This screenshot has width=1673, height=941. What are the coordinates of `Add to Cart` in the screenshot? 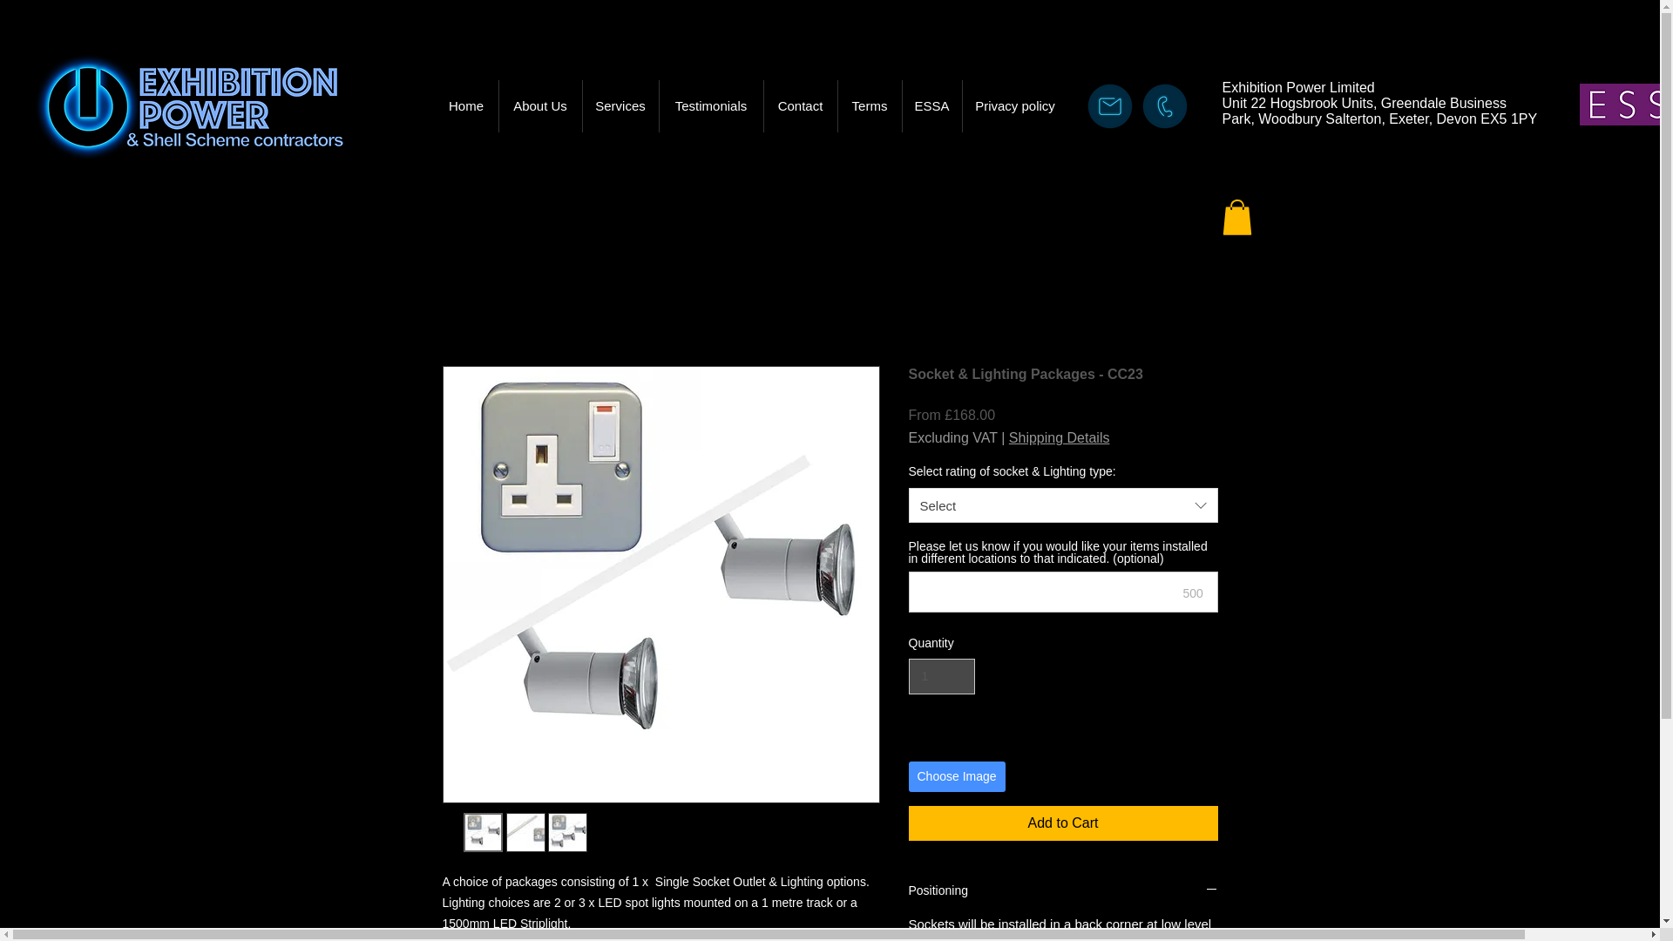 It's located at (1063, 823).